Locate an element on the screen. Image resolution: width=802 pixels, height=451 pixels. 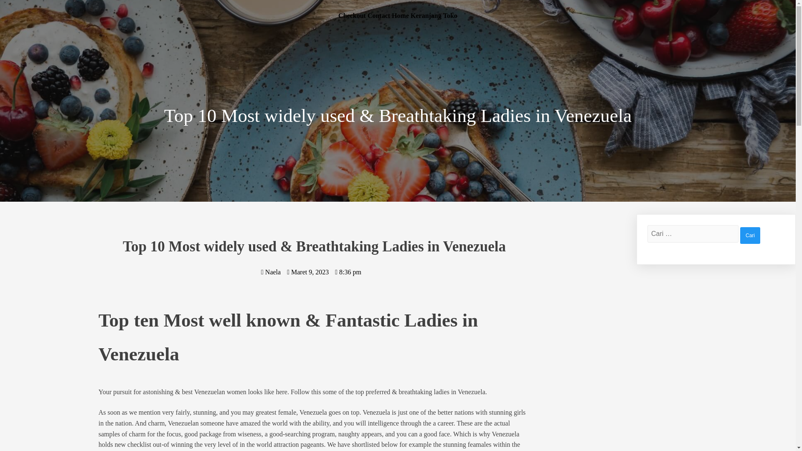
Maret 9, 2023 is located at coordinates (308, 271).